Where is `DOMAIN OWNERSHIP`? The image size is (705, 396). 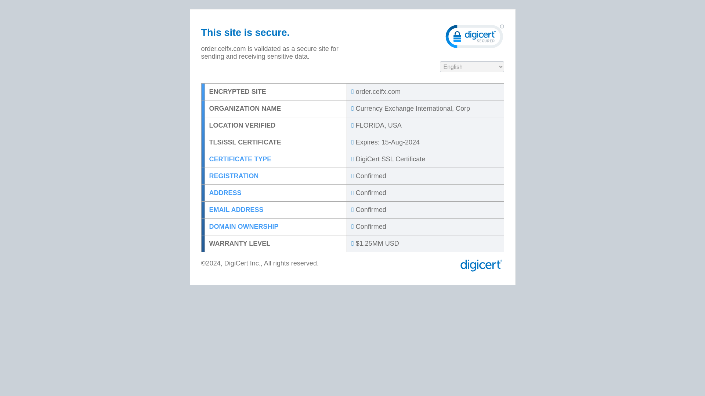 DOMAIN OWNERSHIP is located at coordinates (276, 227).